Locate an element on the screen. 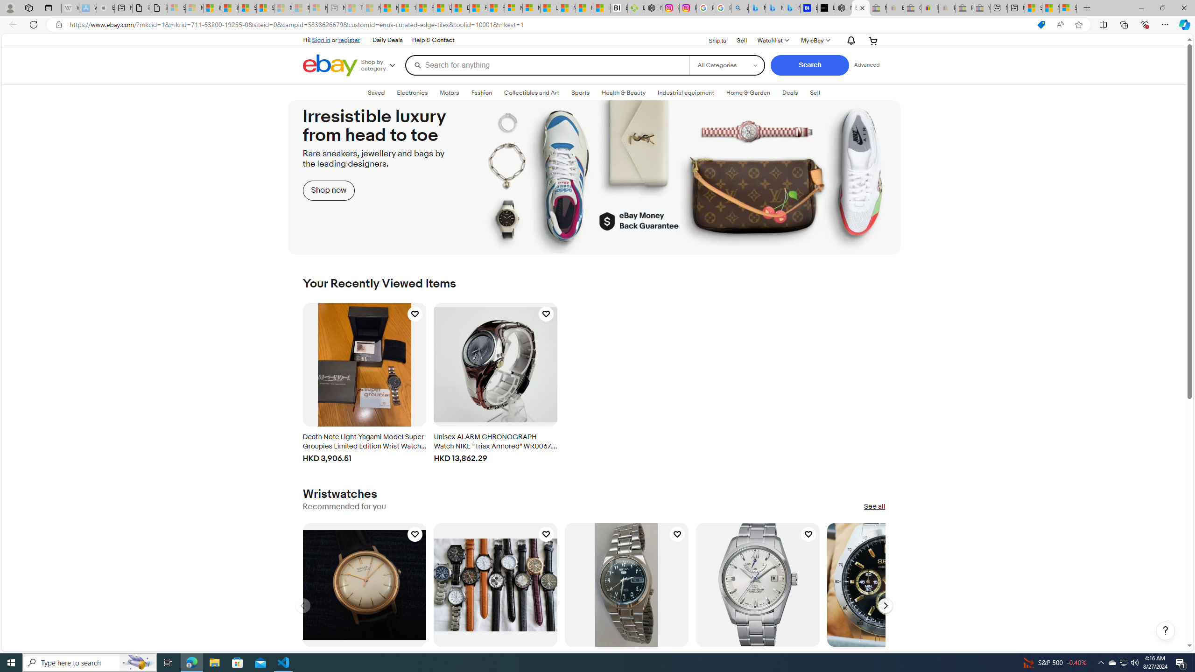 The image size is (1195, 672). Top Stories - MSN - Sleeping is located at coordinates (354, 8).